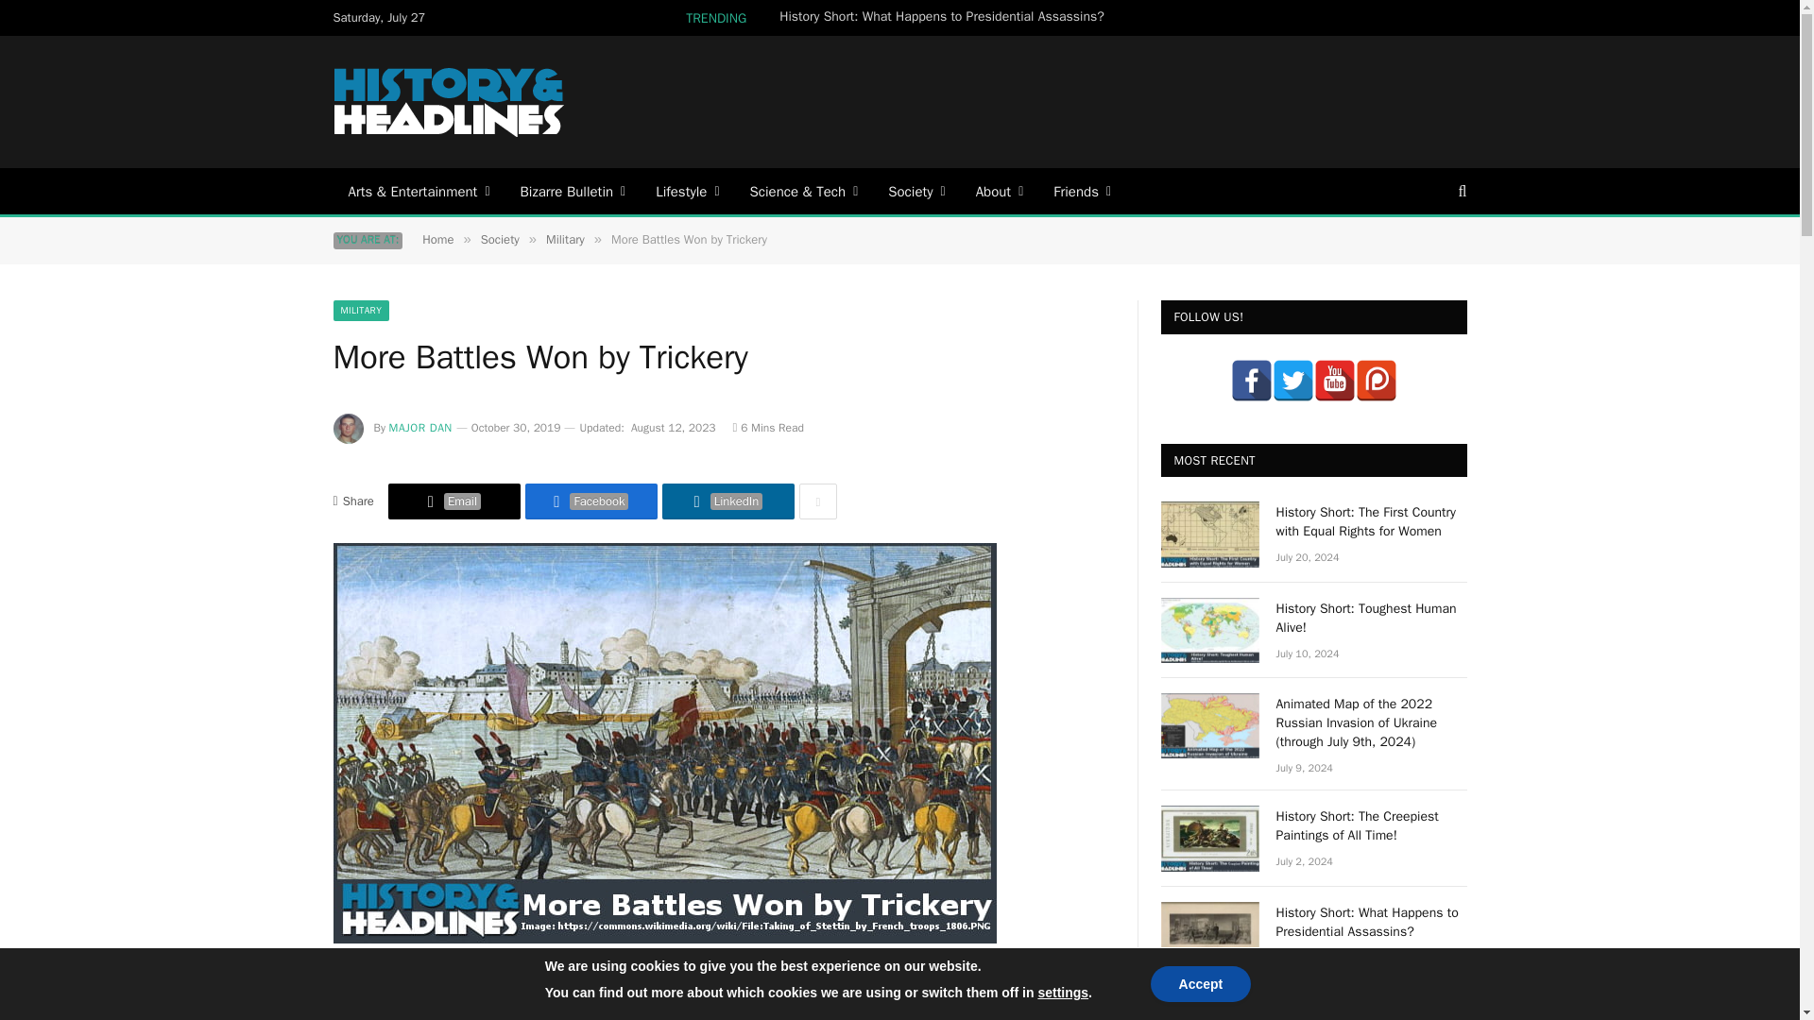 The width and height of the screenshot is (1814, 1020). I want to click on Share via Email, so click(453, 501).